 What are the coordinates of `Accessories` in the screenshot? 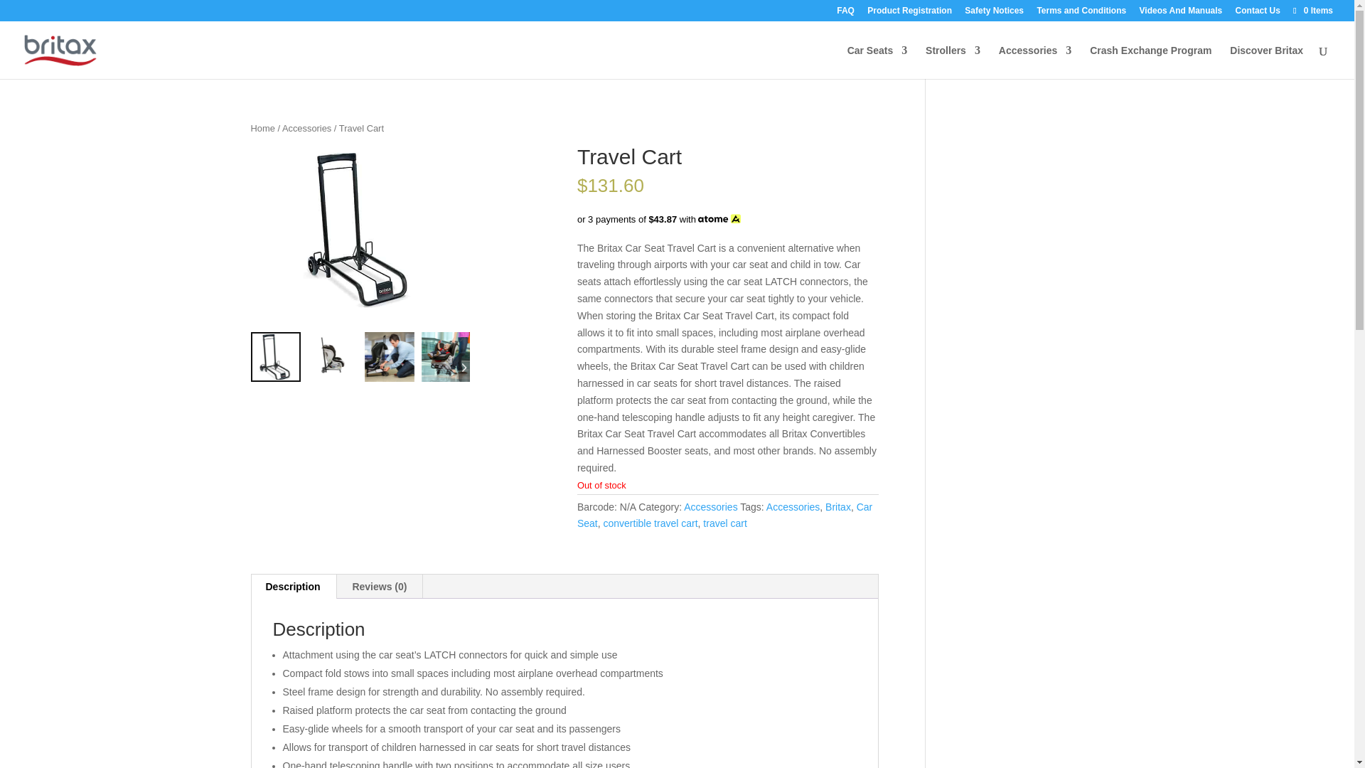 It's located at (1035, 62).